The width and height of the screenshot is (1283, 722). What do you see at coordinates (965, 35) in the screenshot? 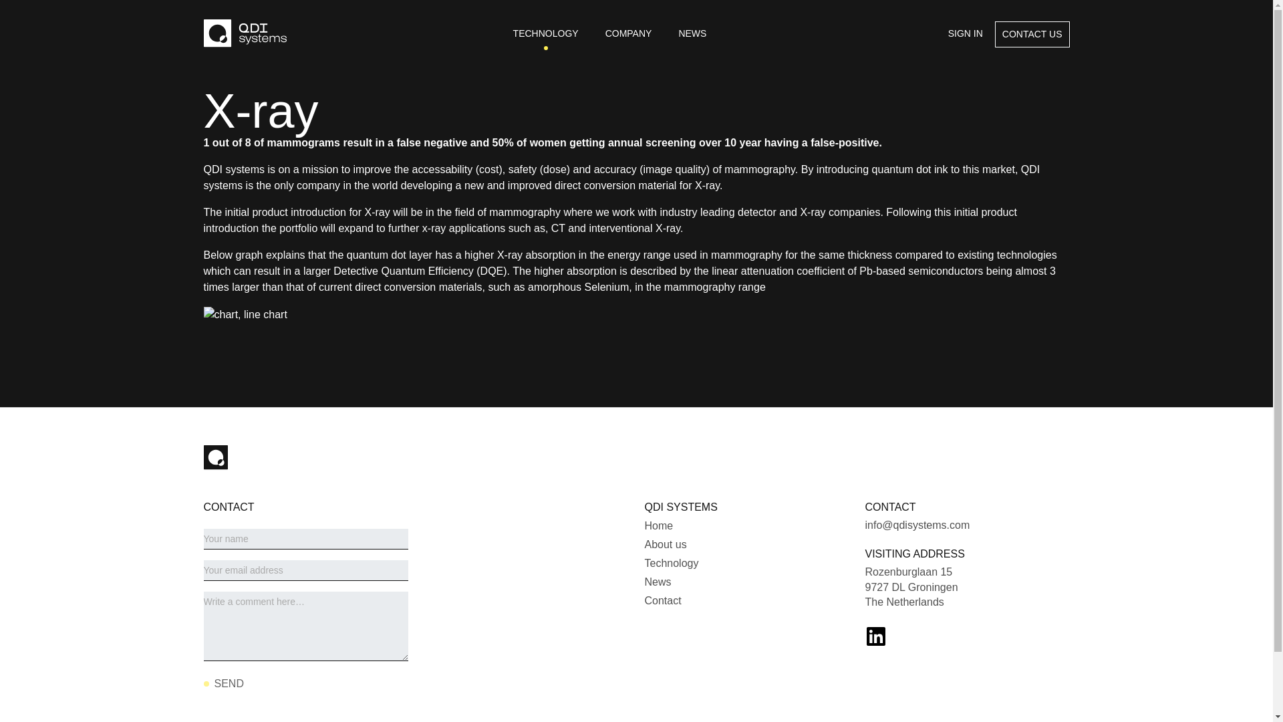
I see `SIGN IN` at bounding box center [965, 35].